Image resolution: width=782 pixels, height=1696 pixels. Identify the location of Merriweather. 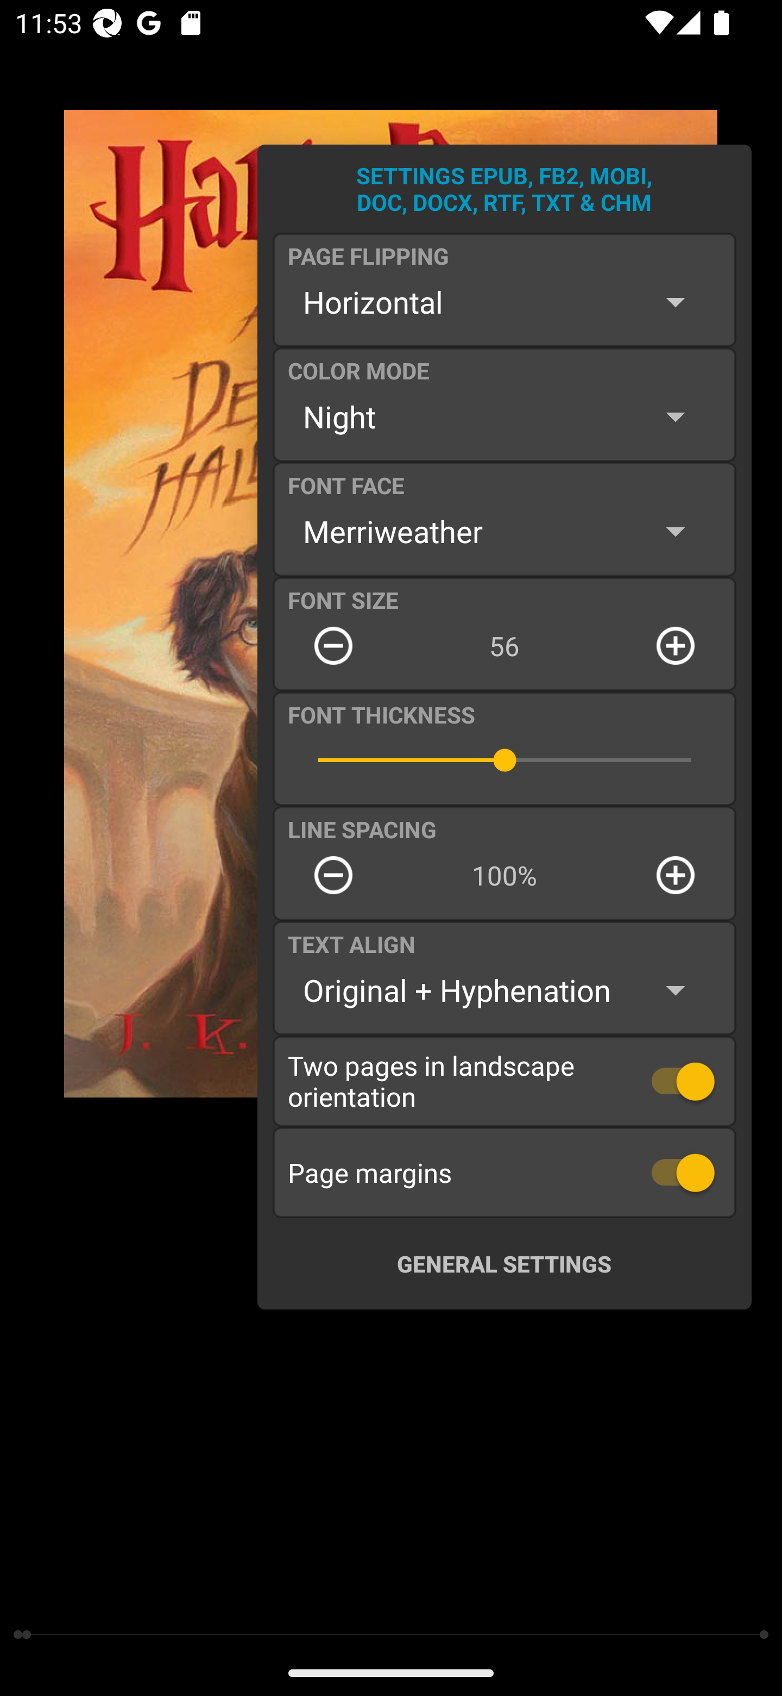
(504, 531).